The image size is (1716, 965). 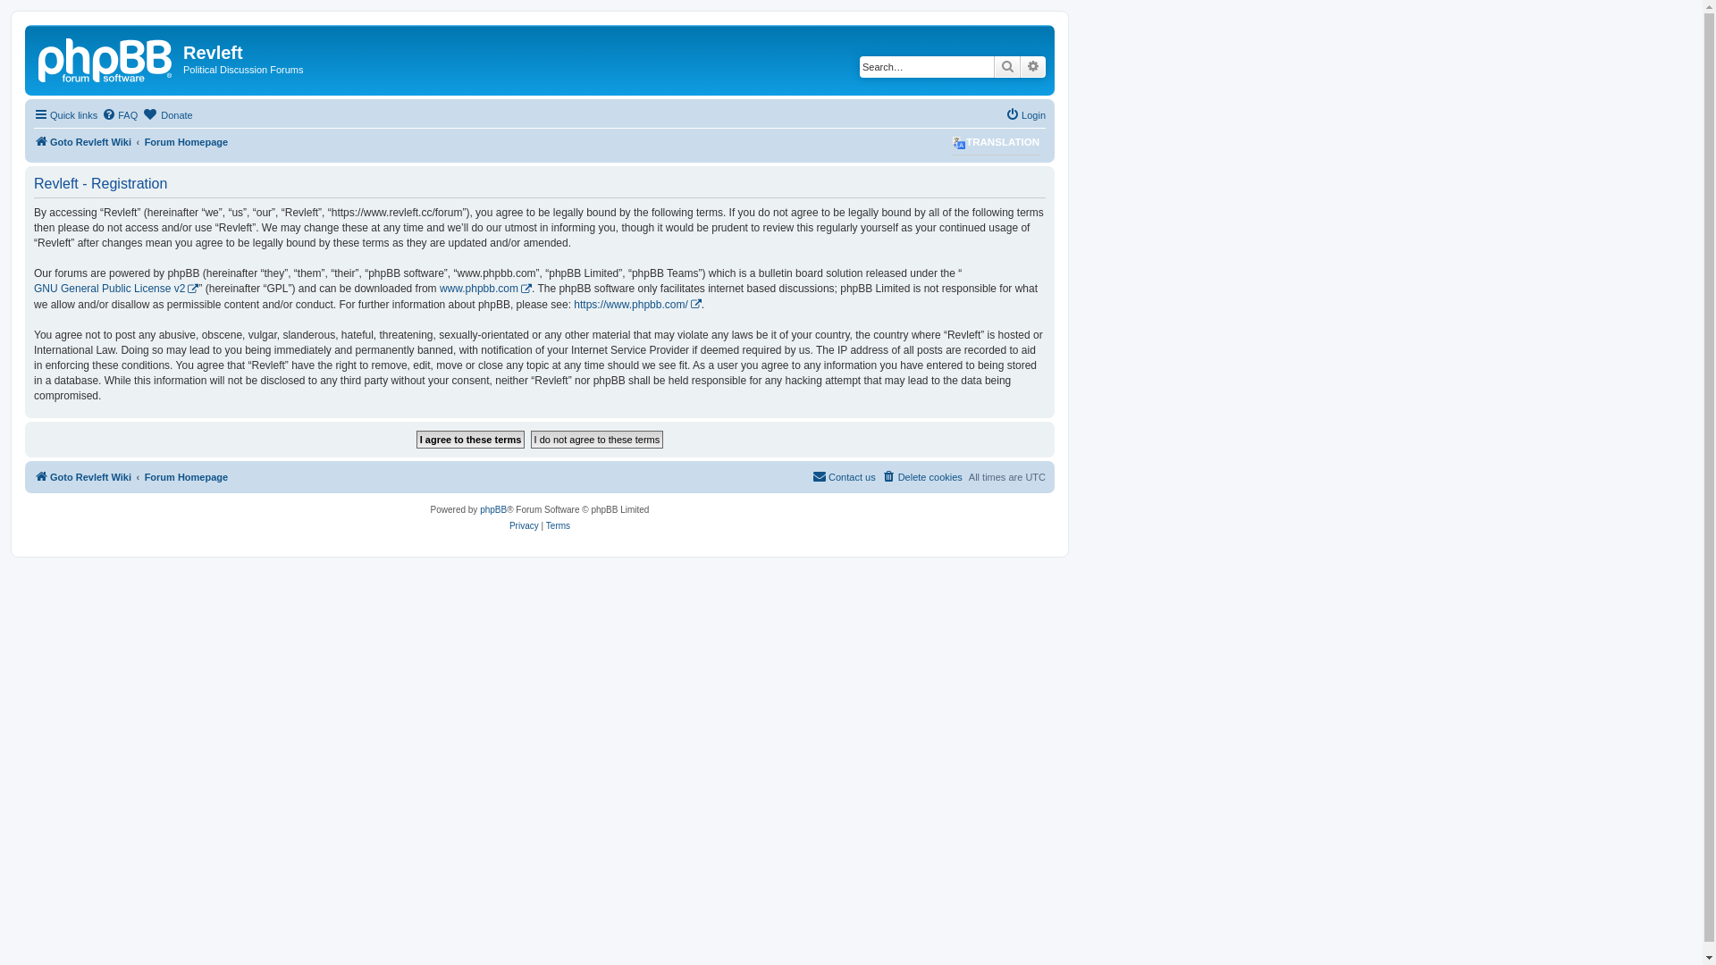 What do you see at coordinates (66, 115) in the screenshot?
I see `Quick links` at bounding box center [66, 115].